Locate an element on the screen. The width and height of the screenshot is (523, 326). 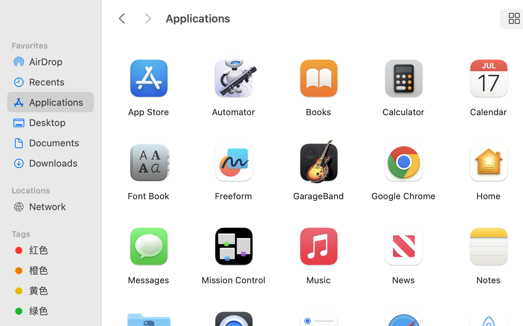
绿色 is located at coordinates (58, 311).